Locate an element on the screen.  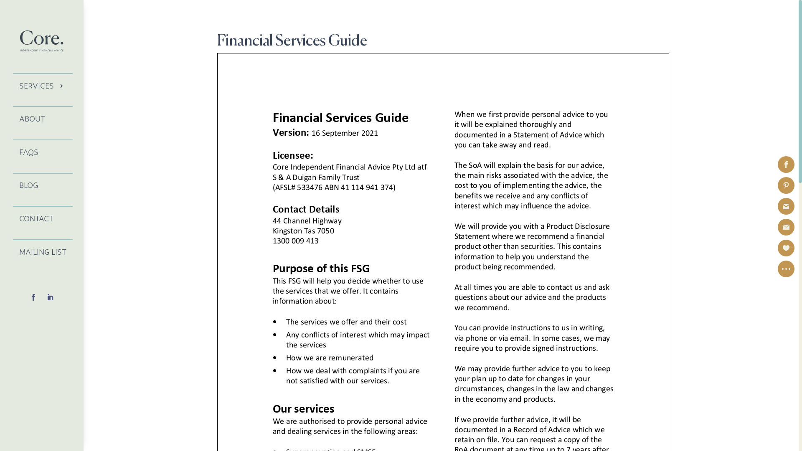
FAQS is located at coordinates (43, 152).